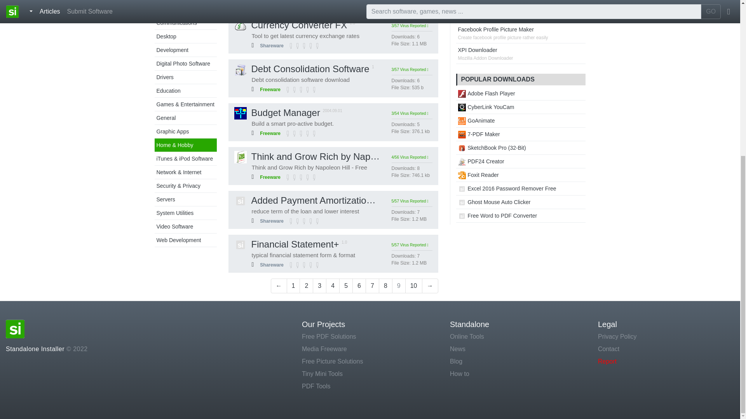  I want to click on Business, so click(167, 9).